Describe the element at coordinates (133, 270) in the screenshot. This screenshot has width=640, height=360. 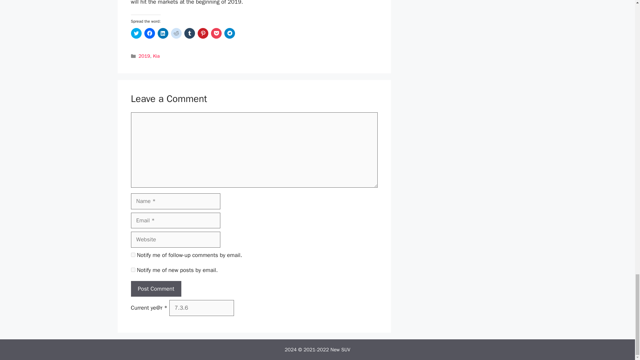
I see `subscribe` at that location.